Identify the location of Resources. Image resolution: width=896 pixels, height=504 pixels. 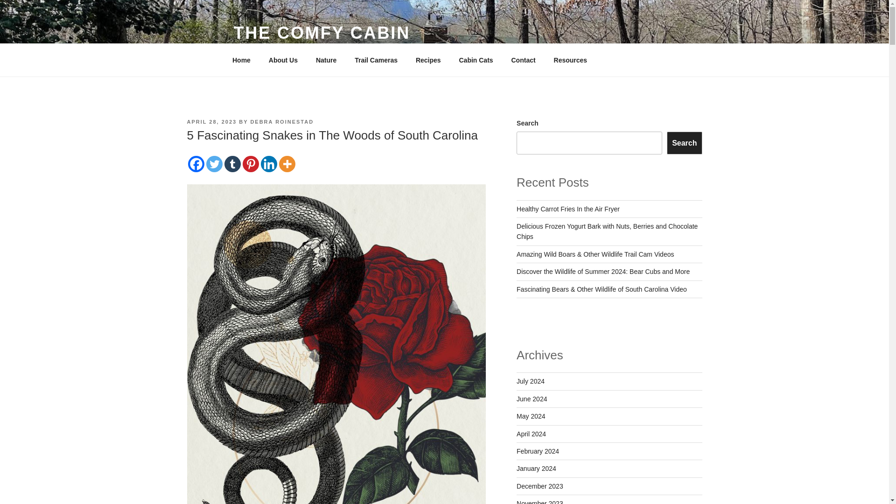
(574, 60).